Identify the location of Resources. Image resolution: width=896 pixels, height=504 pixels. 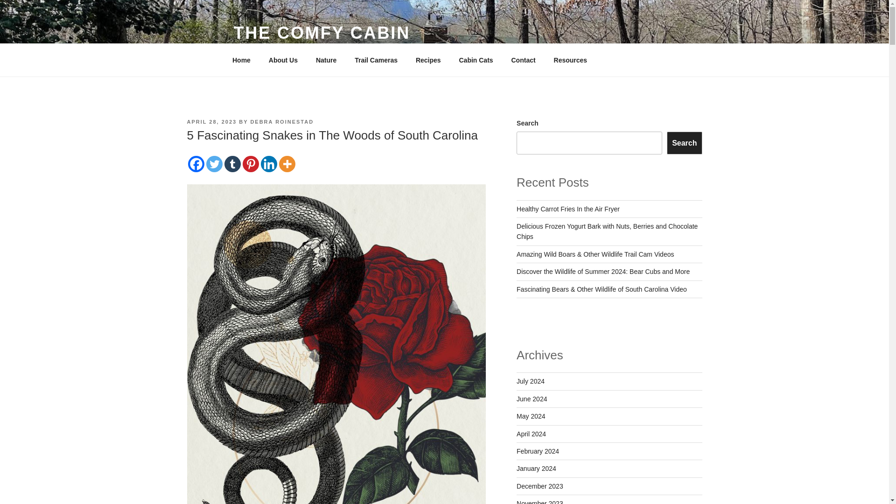
(574, 60).